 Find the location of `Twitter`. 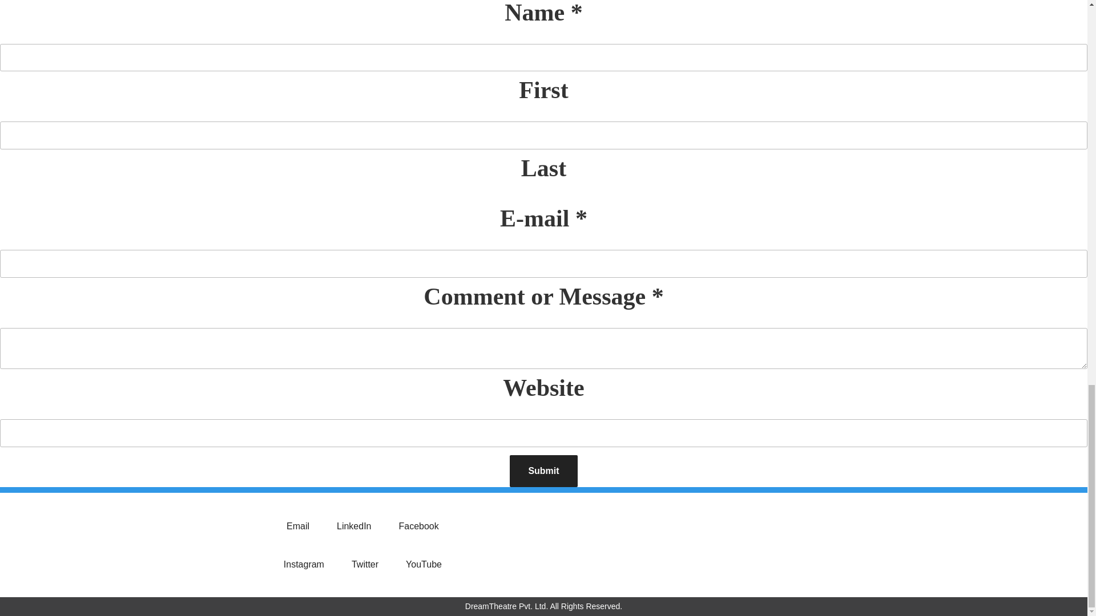

Twitter is located at coordinates (370, 561).